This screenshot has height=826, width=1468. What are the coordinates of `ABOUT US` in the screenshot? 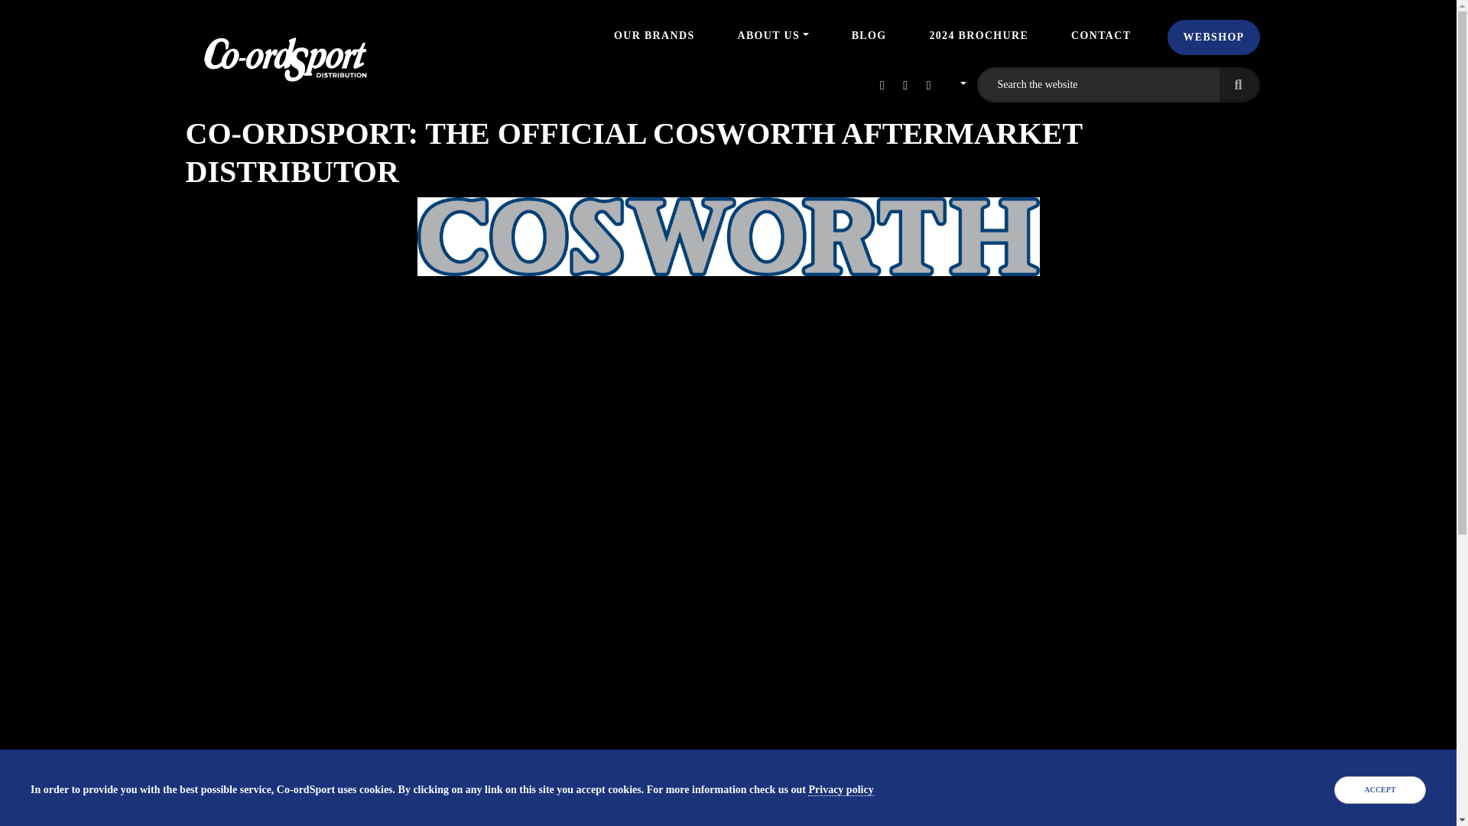 It's located at (772, 35).